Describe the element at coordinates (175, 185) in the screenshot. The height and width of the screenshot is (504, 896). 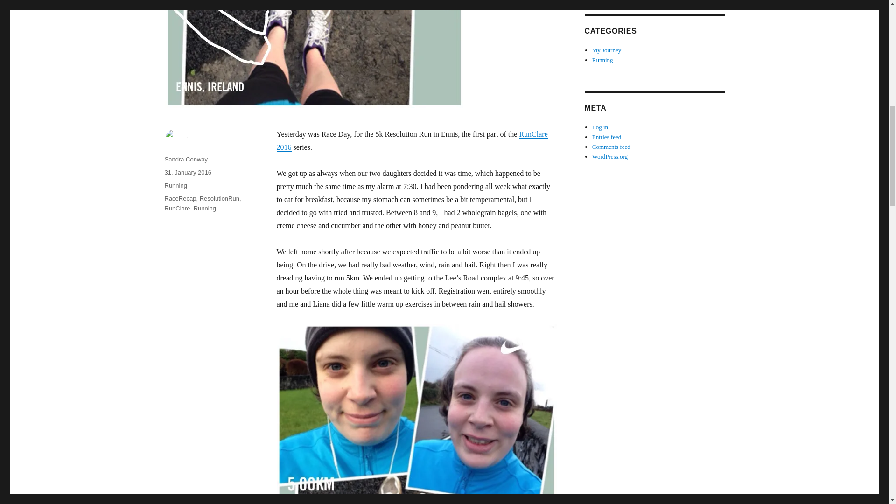
I see `Running` at that location.